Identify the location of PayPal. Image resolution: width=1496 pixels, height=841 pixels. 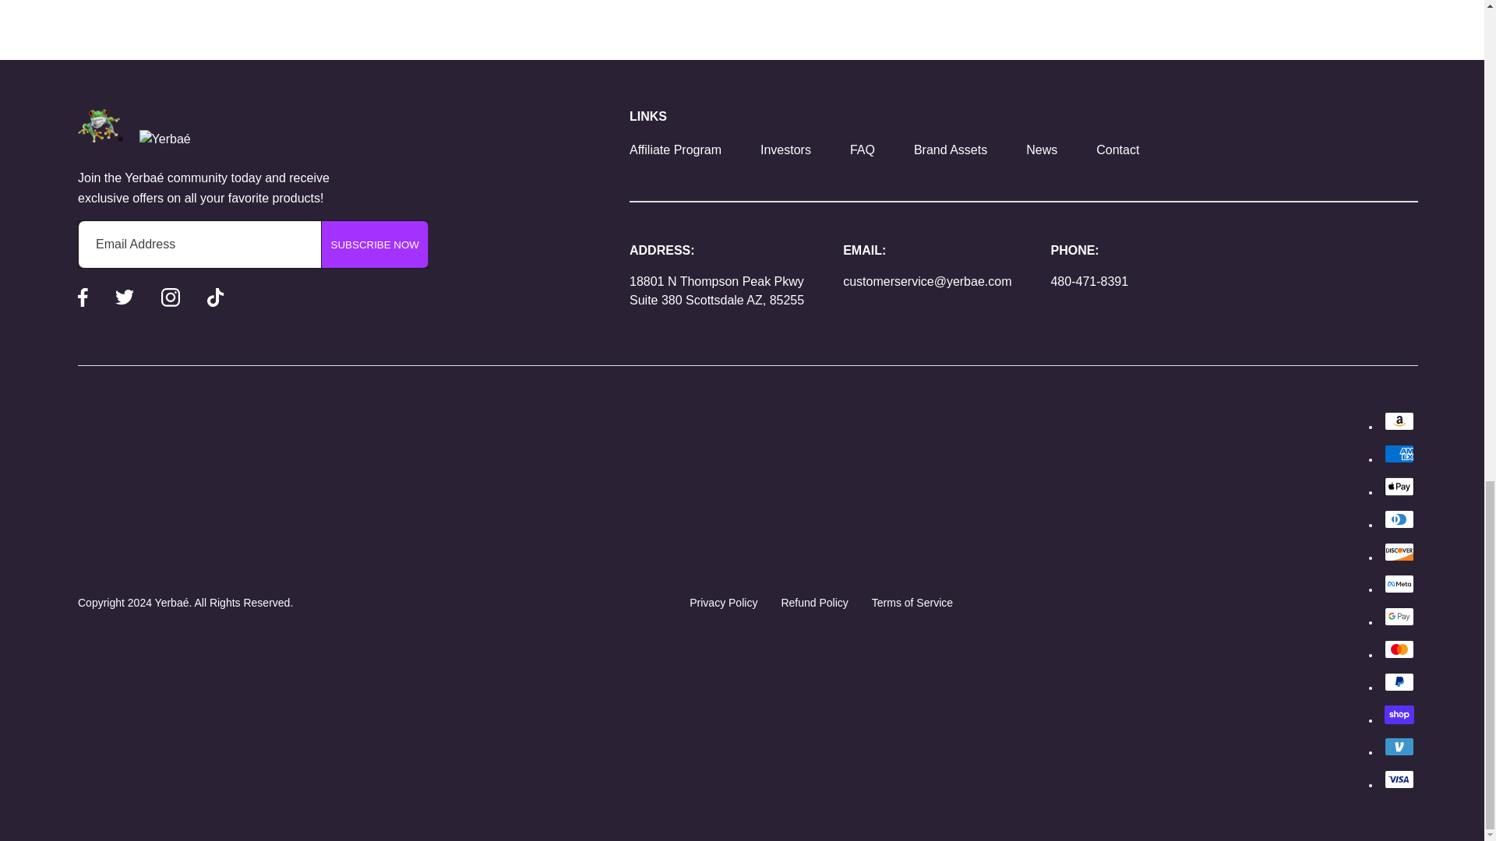
(1399, 682).